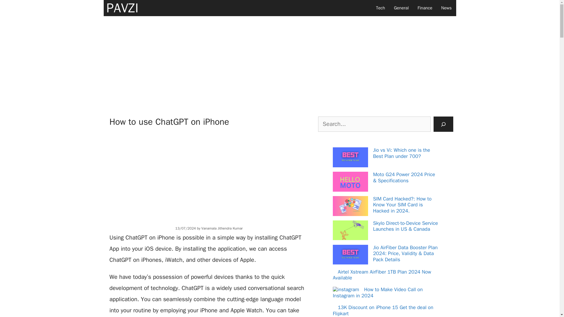 The height and width of the screenshot is (317, 564). What do you see at coordinates (222, 228) in the screenshot?
I see `Vanamala Jithendra Kumar` at bounding box center [222, 228].